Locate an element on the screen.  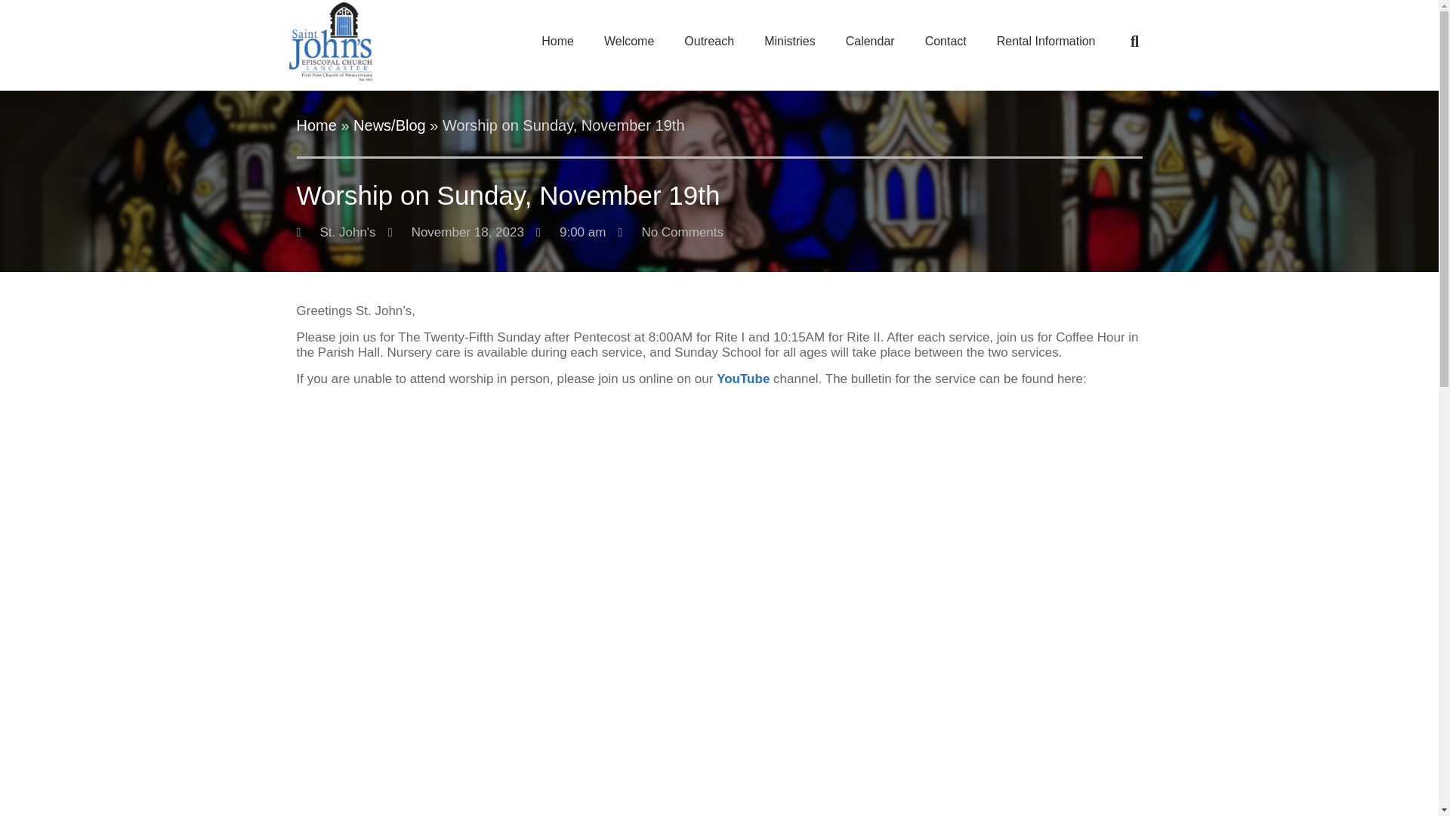
Welcome is located at coordinates (628, 41).